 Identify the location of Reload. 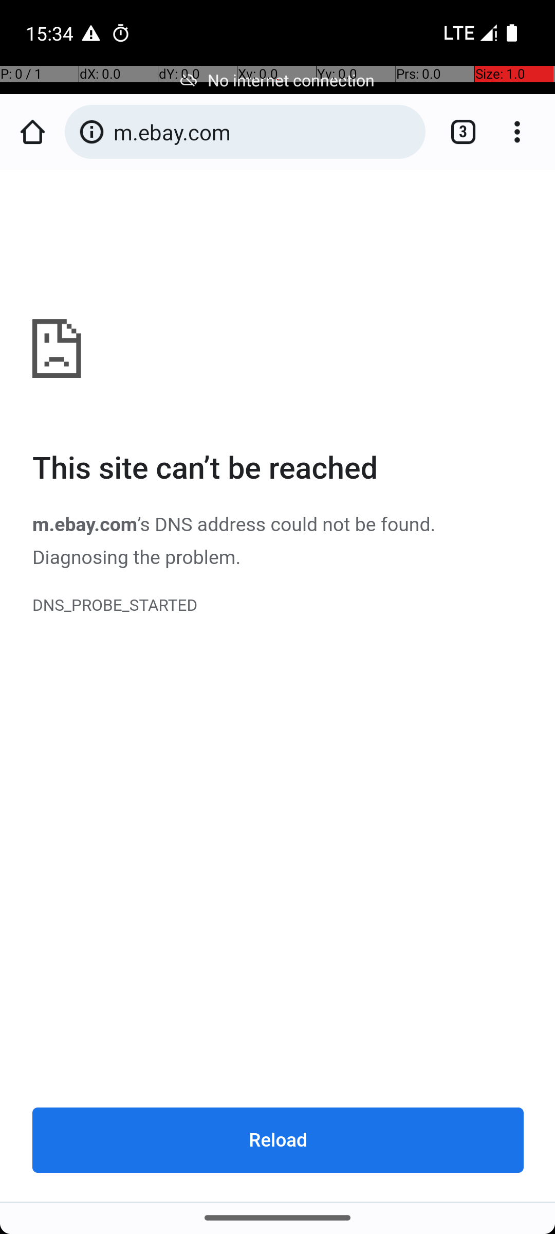
(279, 1140).